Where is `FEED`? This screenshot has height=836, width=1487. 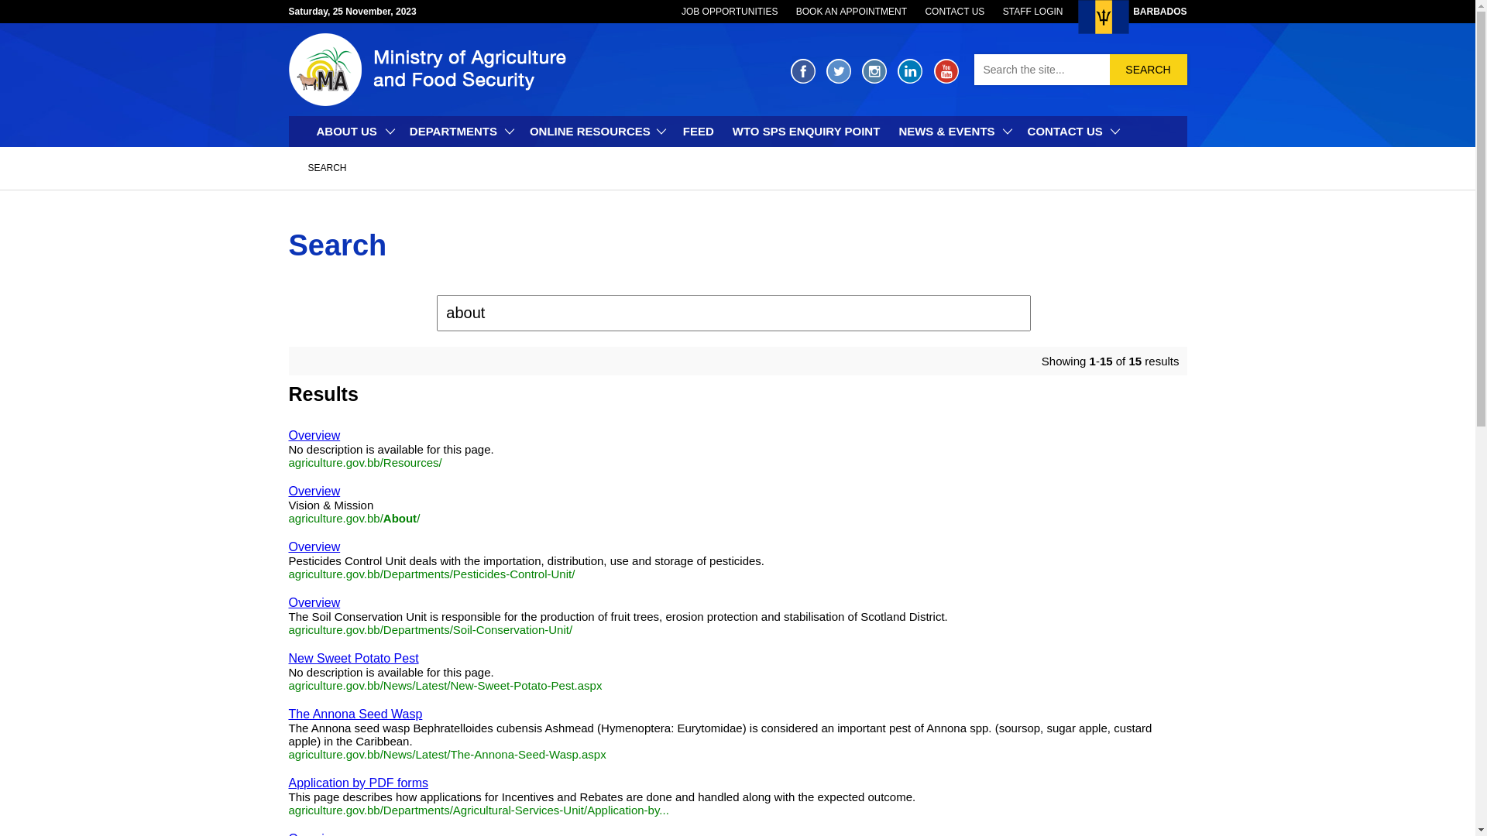
FEED is located at coordinates (699, 132).